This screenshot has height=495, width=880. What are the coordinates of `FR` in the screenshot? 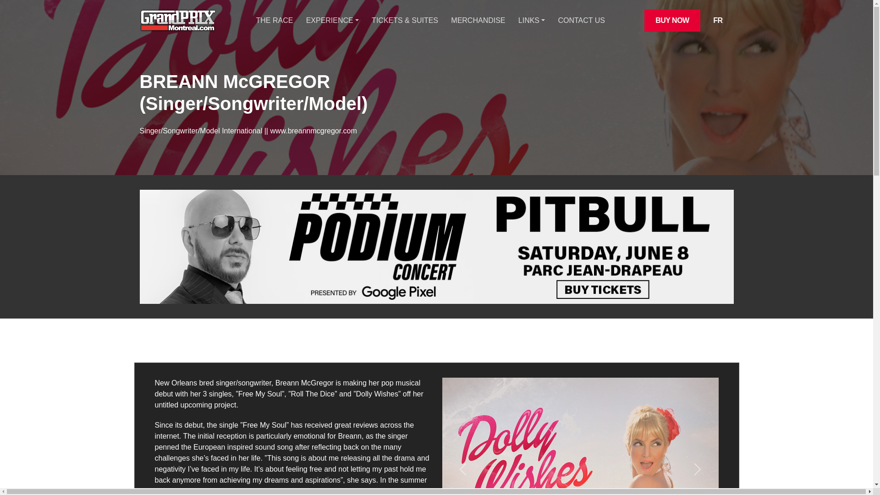 It's located at (718, 20).